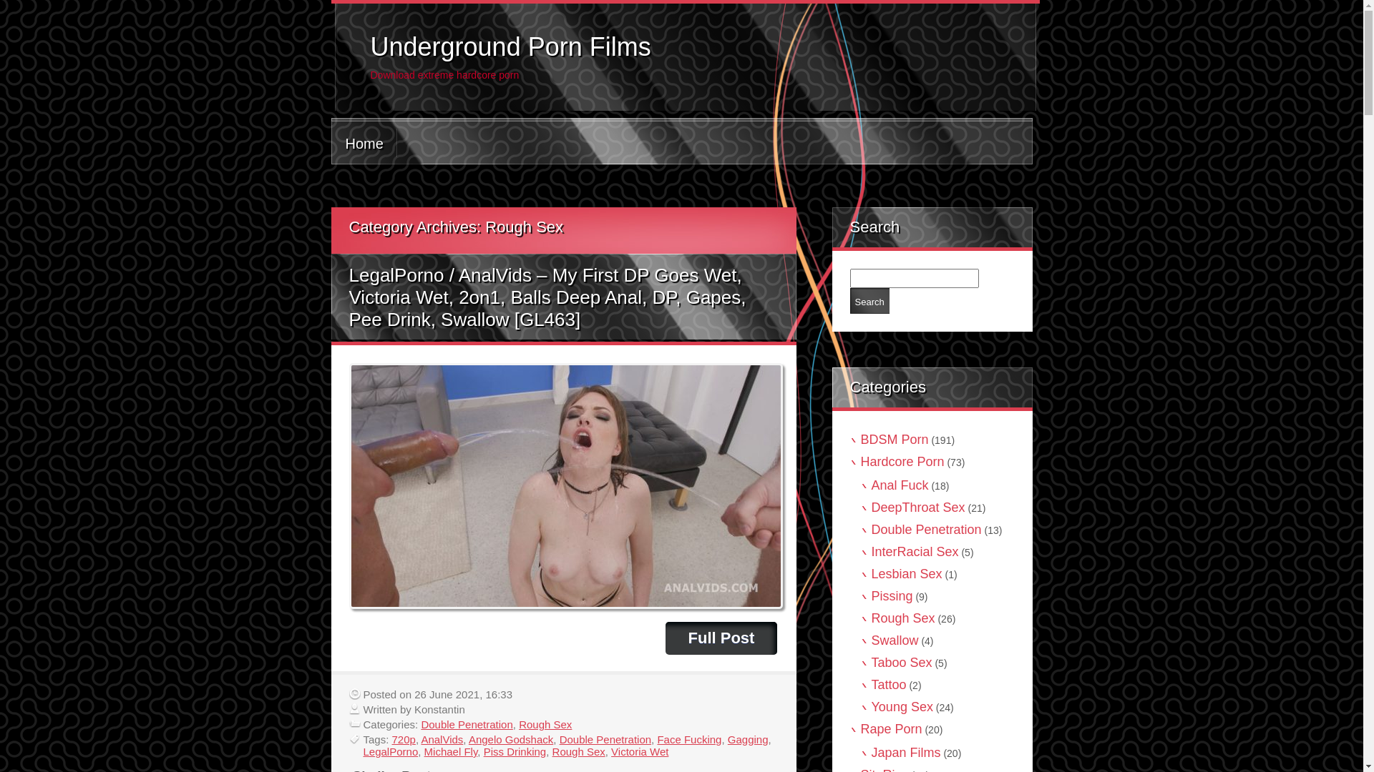 This screenshot has height=772, width=1374. What do you see at coordinates (442, 739) in the screenshot?
I see `AnalVids` at bounding box center [442, 739].